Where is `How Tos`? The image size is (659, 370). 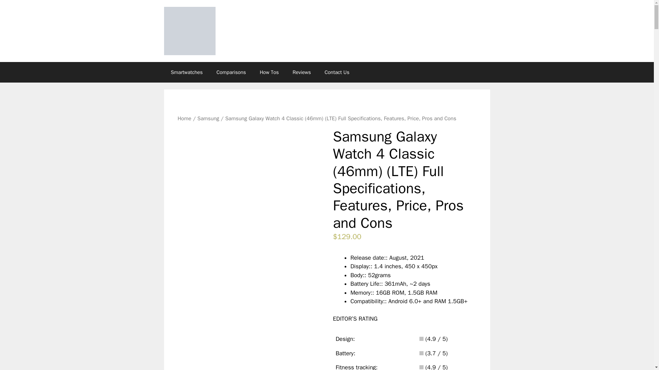
How Tos is located at coordinates (269, 72).